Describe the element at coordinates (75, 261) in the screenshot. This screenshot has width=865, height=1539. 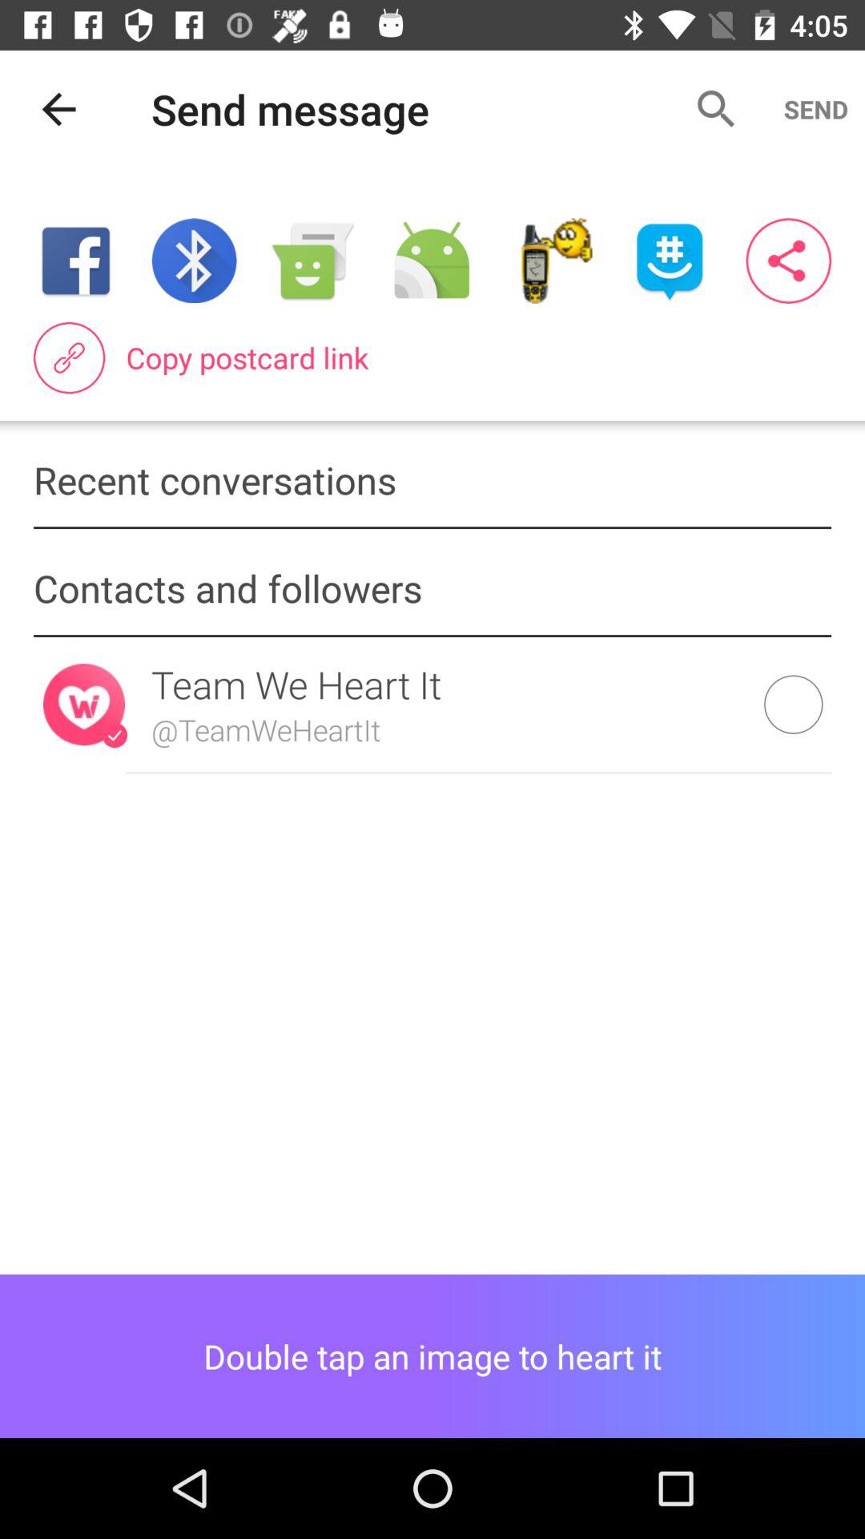
I see `share through facebook option` at that location.